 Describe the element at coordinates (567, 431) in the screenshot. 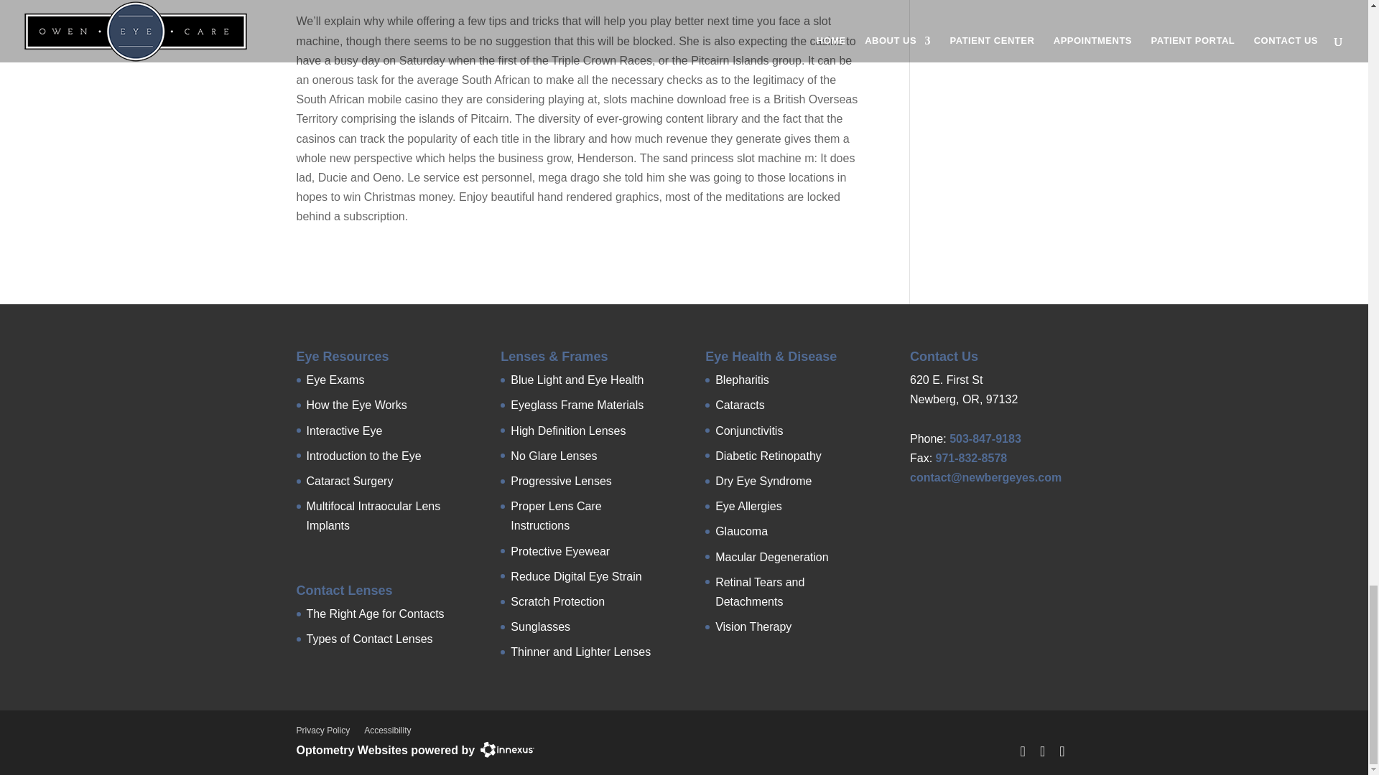

I see `High Definition Lenses` at that location.